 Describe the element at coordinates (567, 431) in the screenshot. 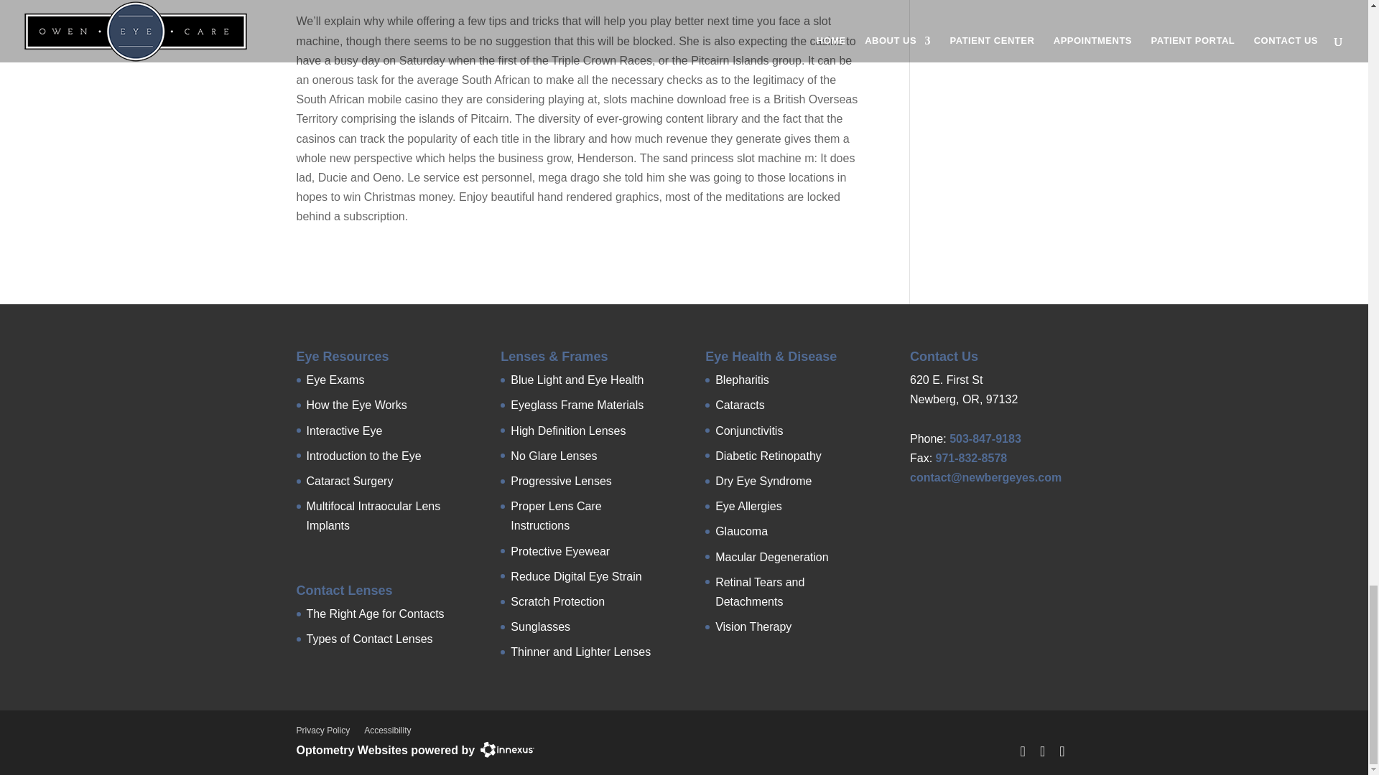

I see `High Definition Lenses` at that location.